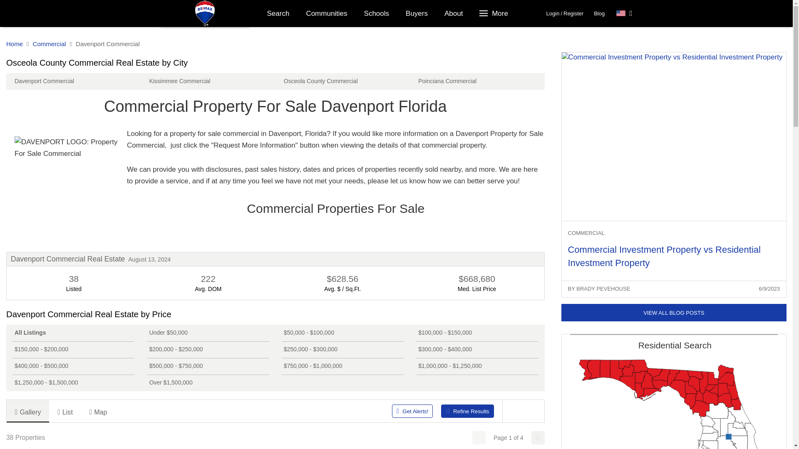 The width and height of the screenshot is (799, 449). Describe the element at coordinates (208, 81) in the screenshot. I see `View Kissimmee Commercial ` at that location.